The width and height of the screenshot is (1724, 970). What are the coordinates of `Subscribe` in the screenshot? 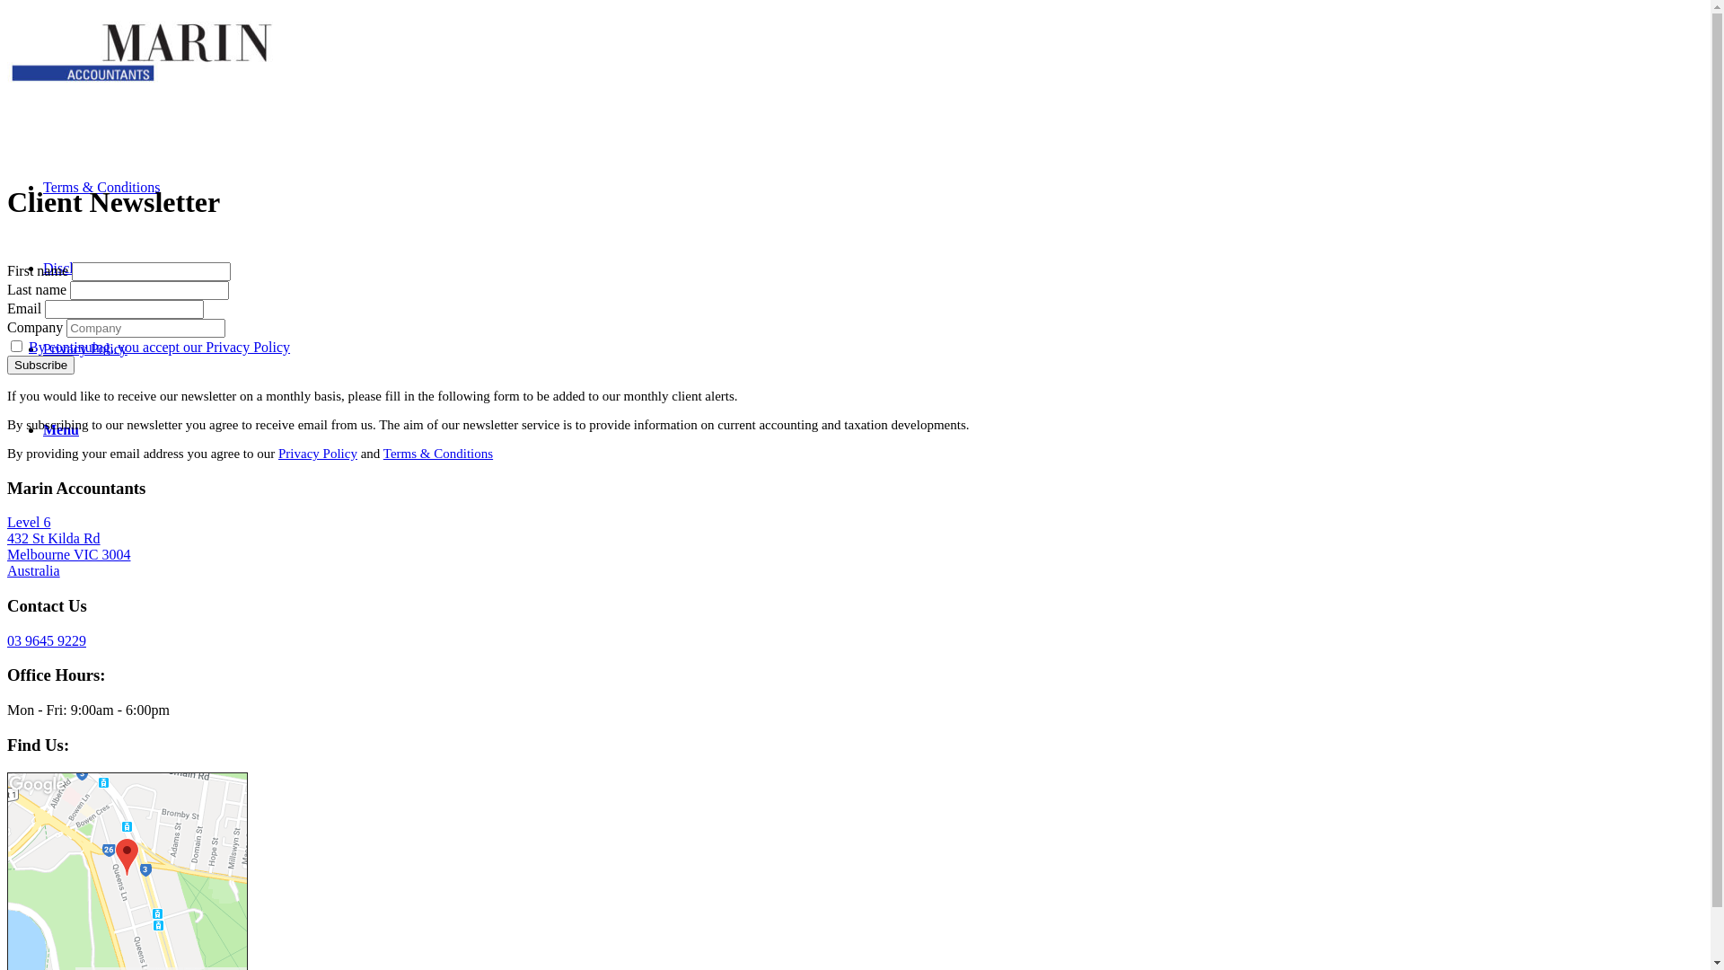 It's located at (41, 365).